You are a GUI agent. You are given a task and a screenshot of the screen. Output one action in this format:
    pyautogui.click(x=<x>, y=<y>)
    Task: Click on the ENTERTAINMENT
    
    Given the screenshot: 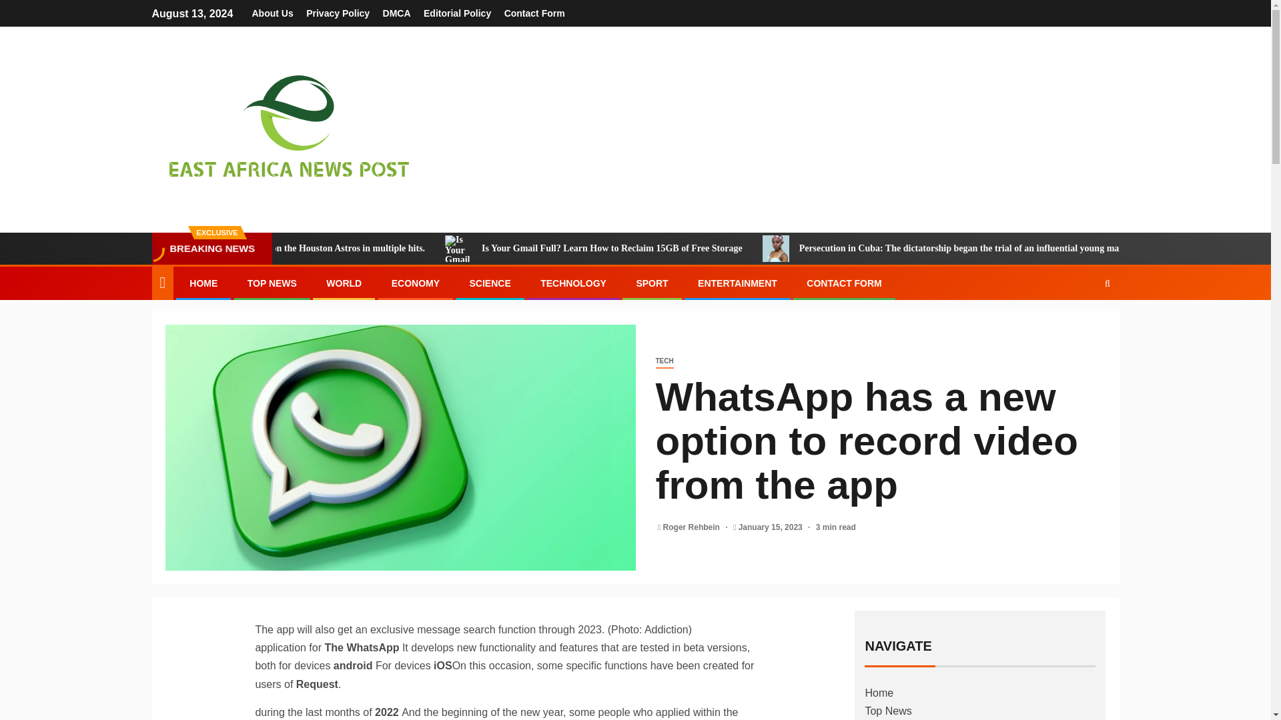 What is the action you would take?
    pyautogui.click(x=738, y=283)
    